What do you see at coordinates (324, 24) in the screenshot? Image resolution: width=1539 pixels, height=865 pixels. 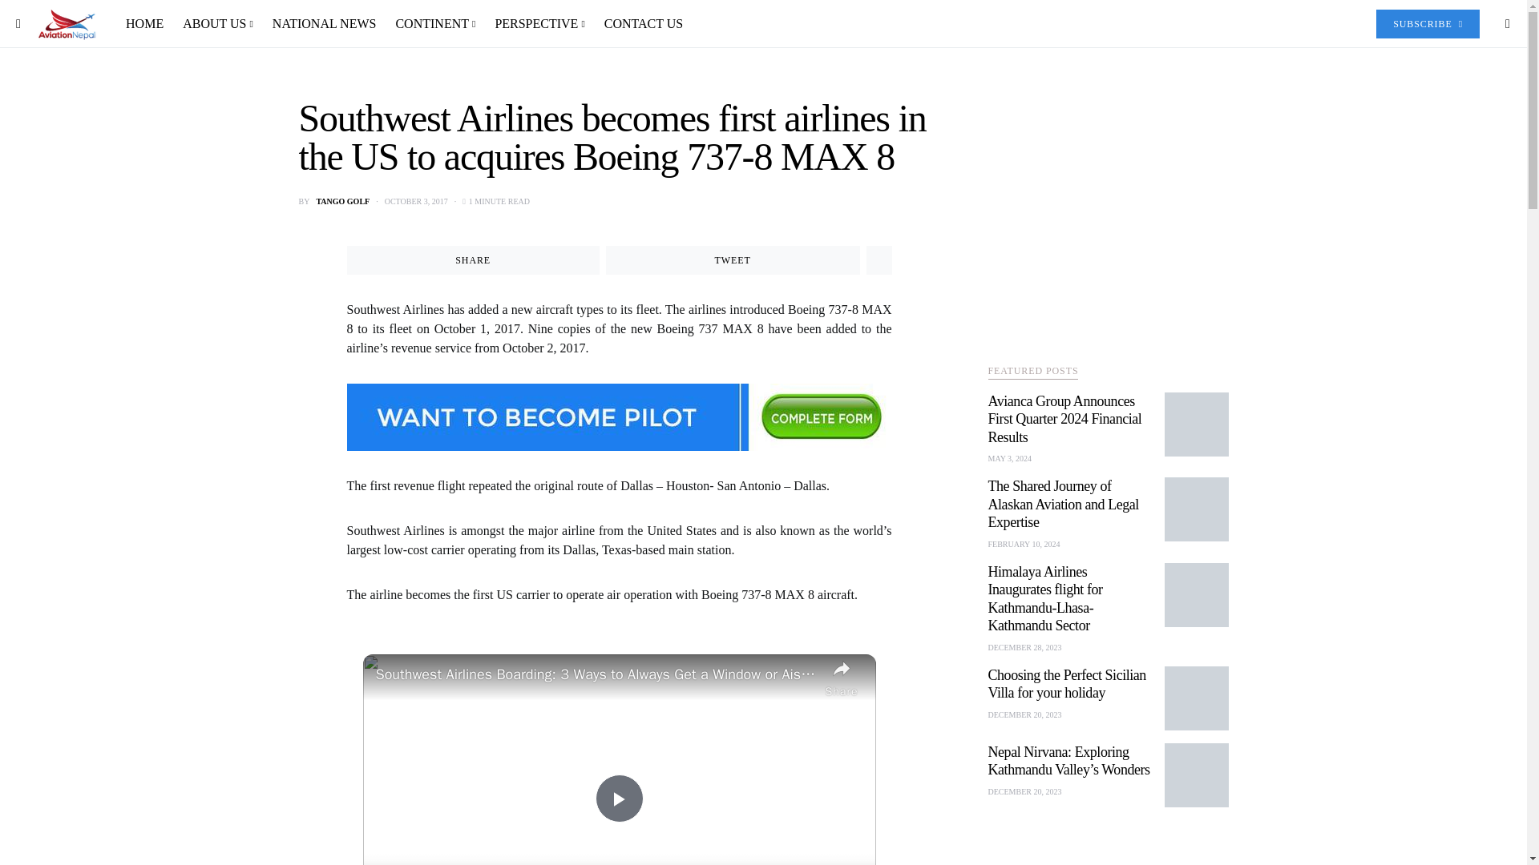 I see `NATIONAL NEWS` at bounding box center [324, 24].